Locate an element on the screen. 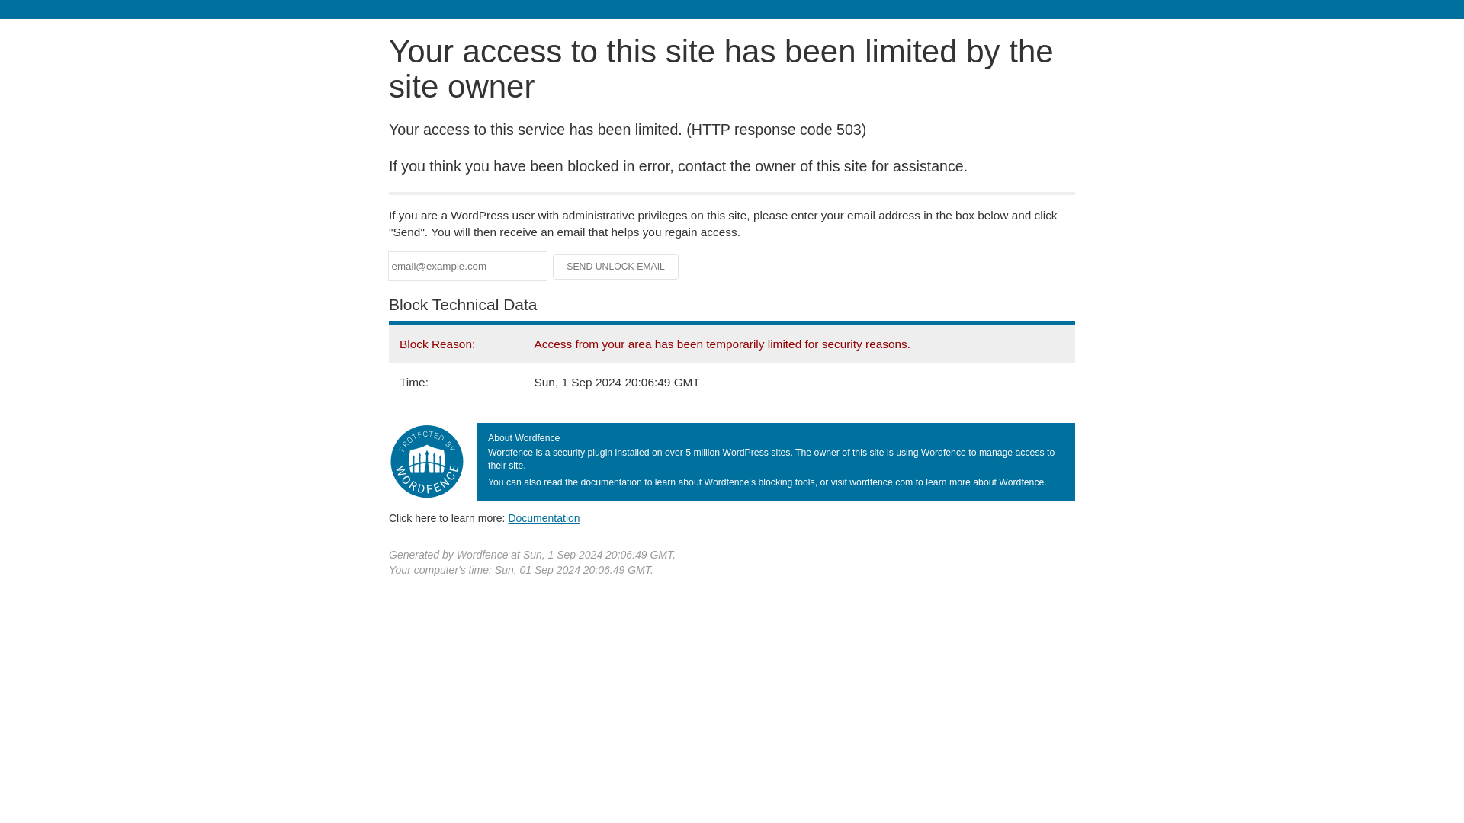  Documentation is located at coordinates (544, 517).